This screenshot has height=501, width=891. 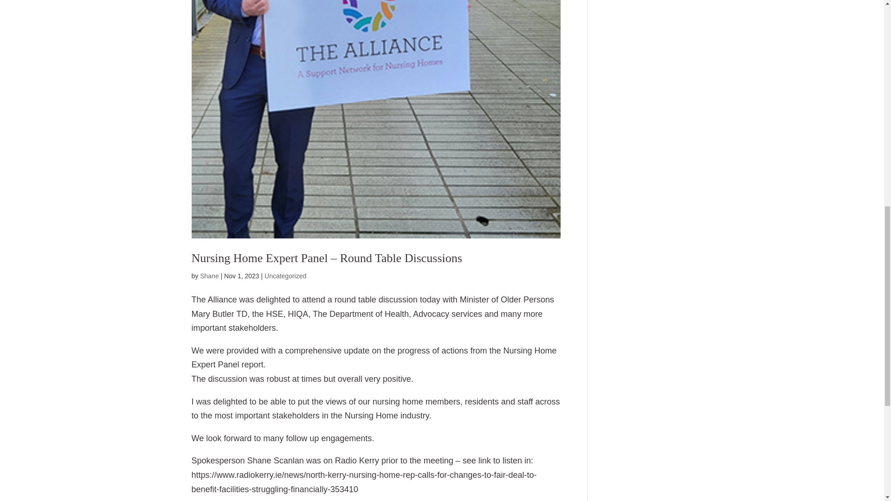 I want to click on Posts by Shane, so click(x=209, y=276).